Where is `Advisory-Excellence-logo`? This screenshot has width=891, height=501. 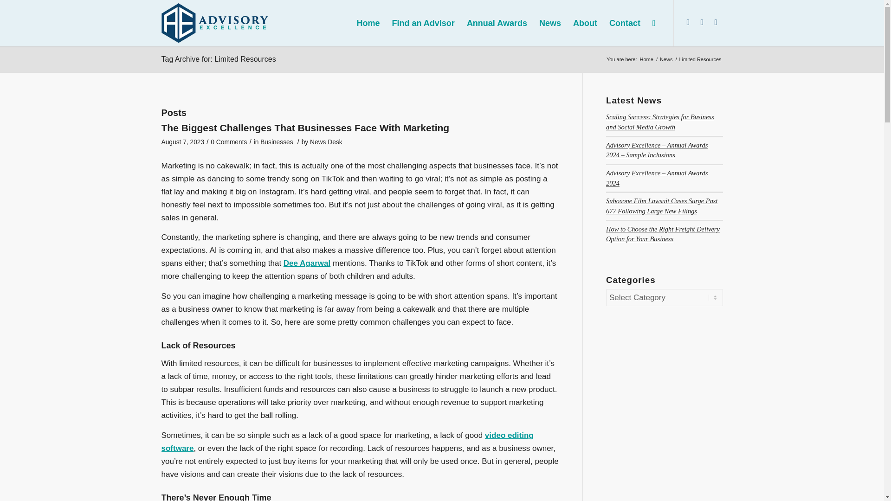 Advisory-Excellence-logo is located at coordinates (215, 22).